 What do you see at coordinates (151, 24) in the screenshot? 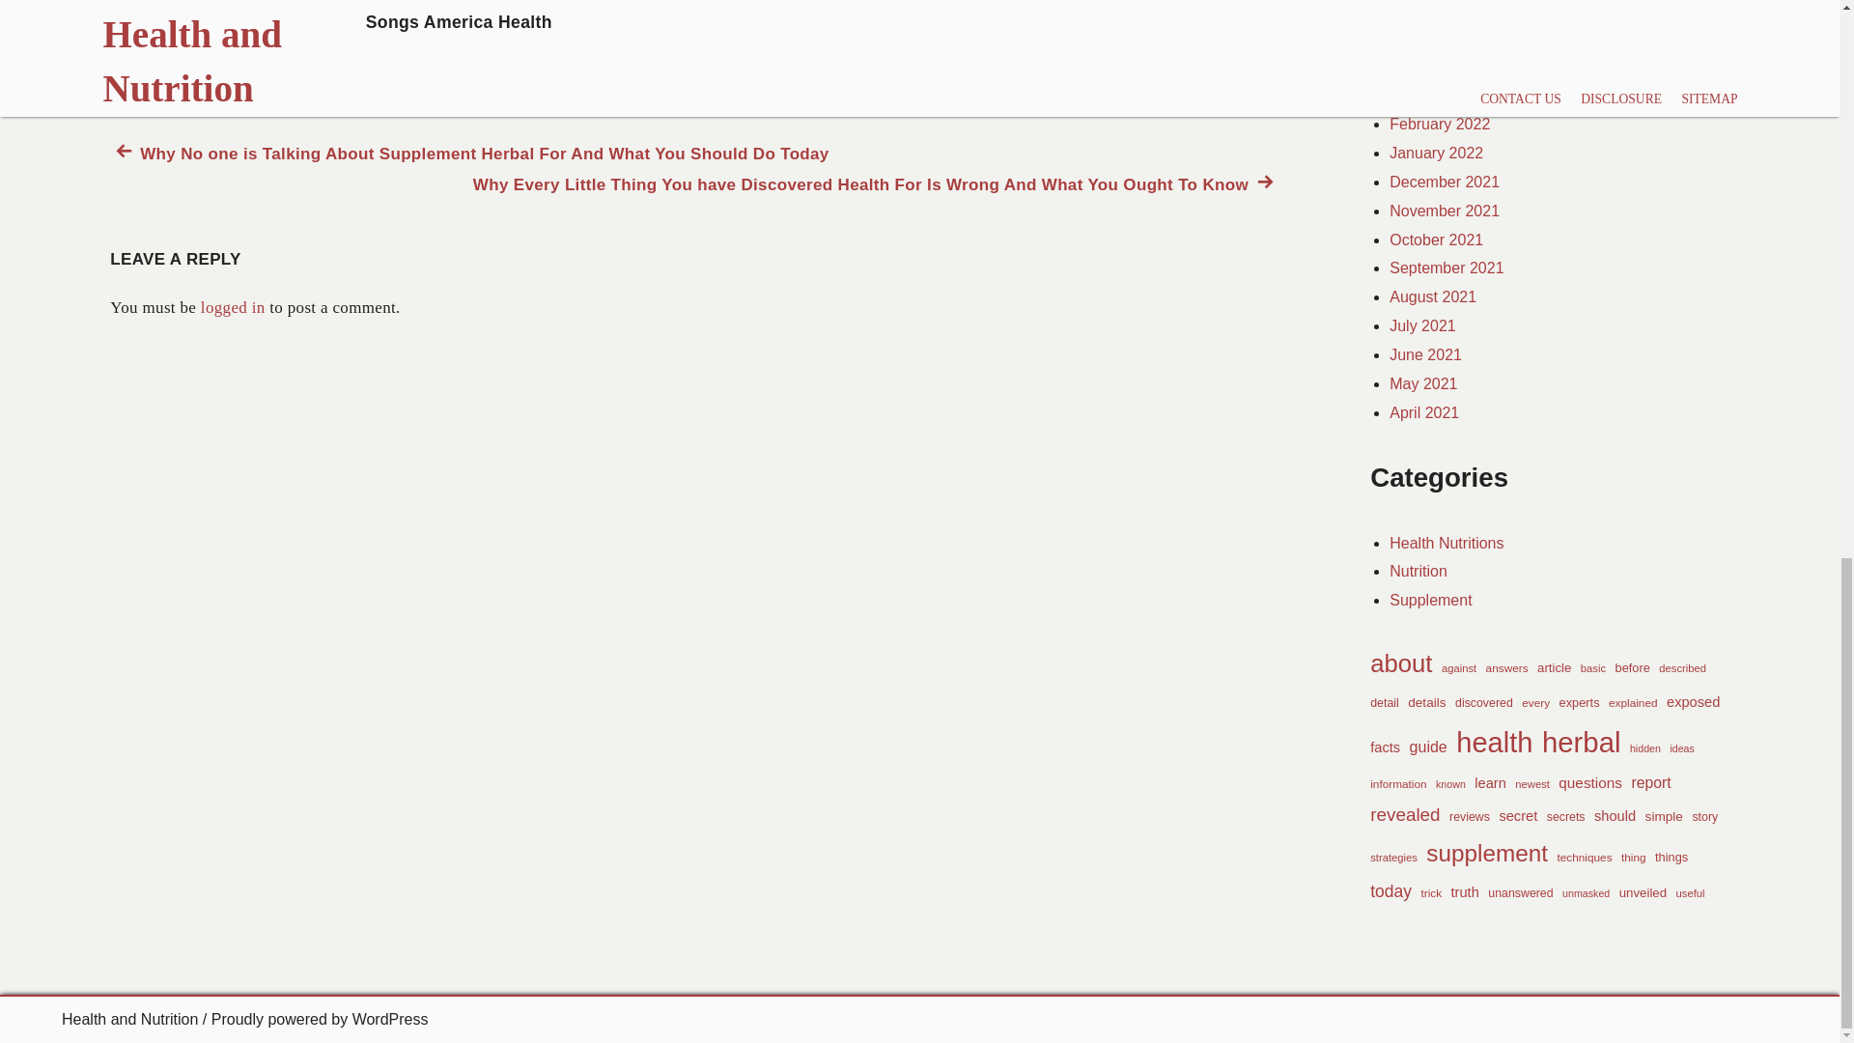
I see `DECADE` at bounding box center [151, 24].